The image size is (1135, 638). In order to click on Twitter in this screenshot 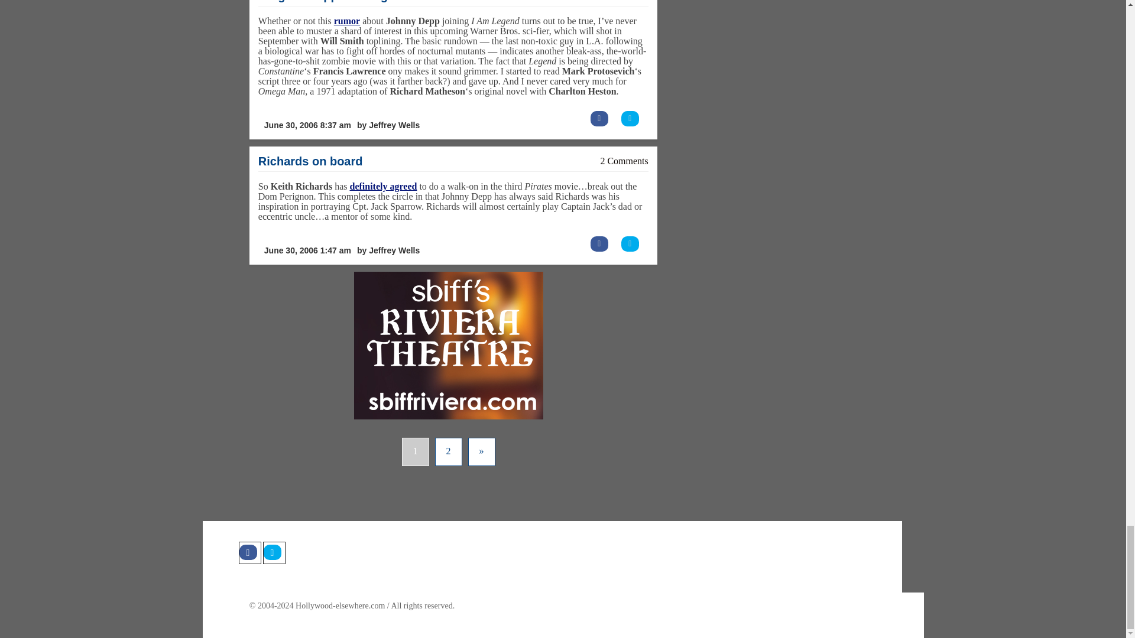, I will do `click(273, 552)`.